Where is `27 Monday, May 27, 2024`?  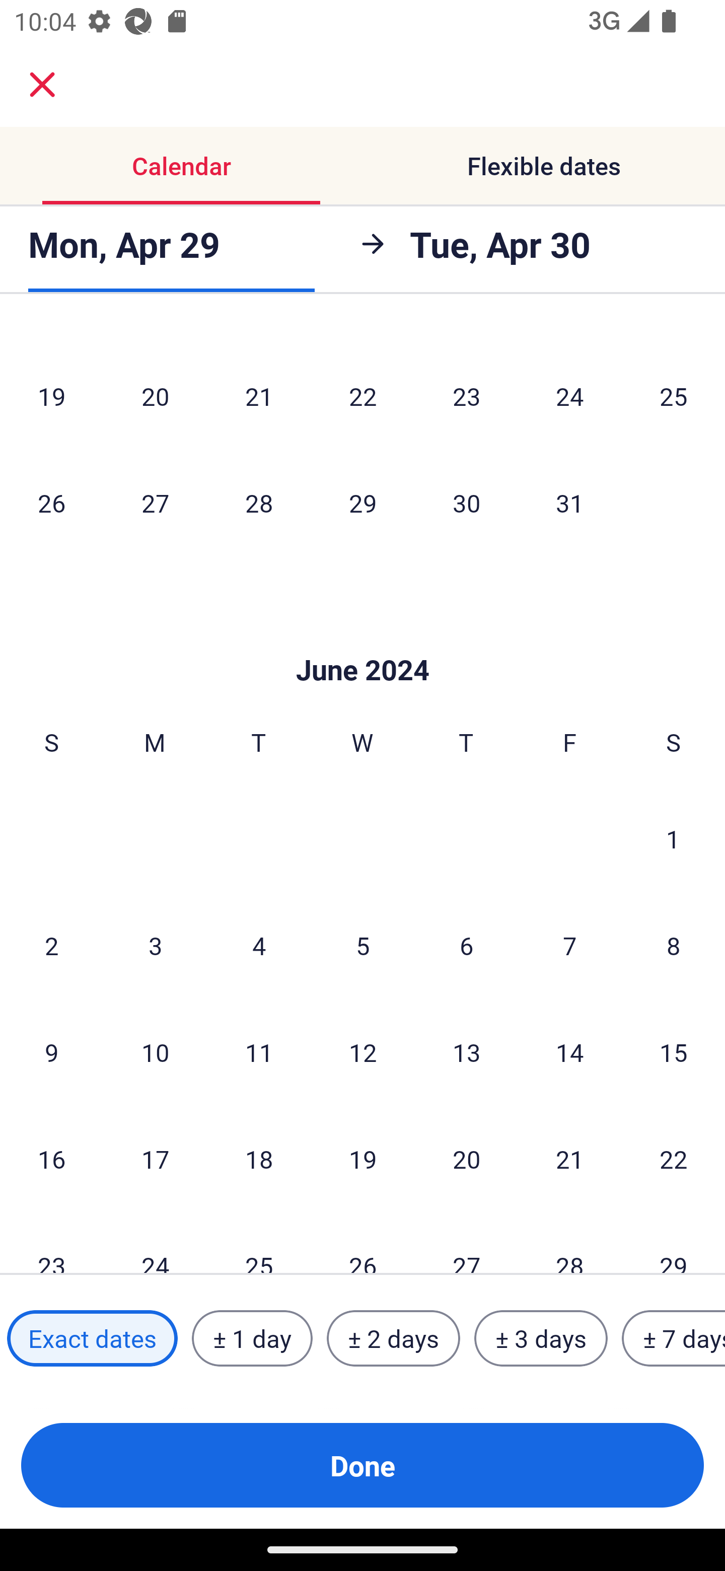
27 Monday, May 27, 2024 is located at coordinates (155, 503).